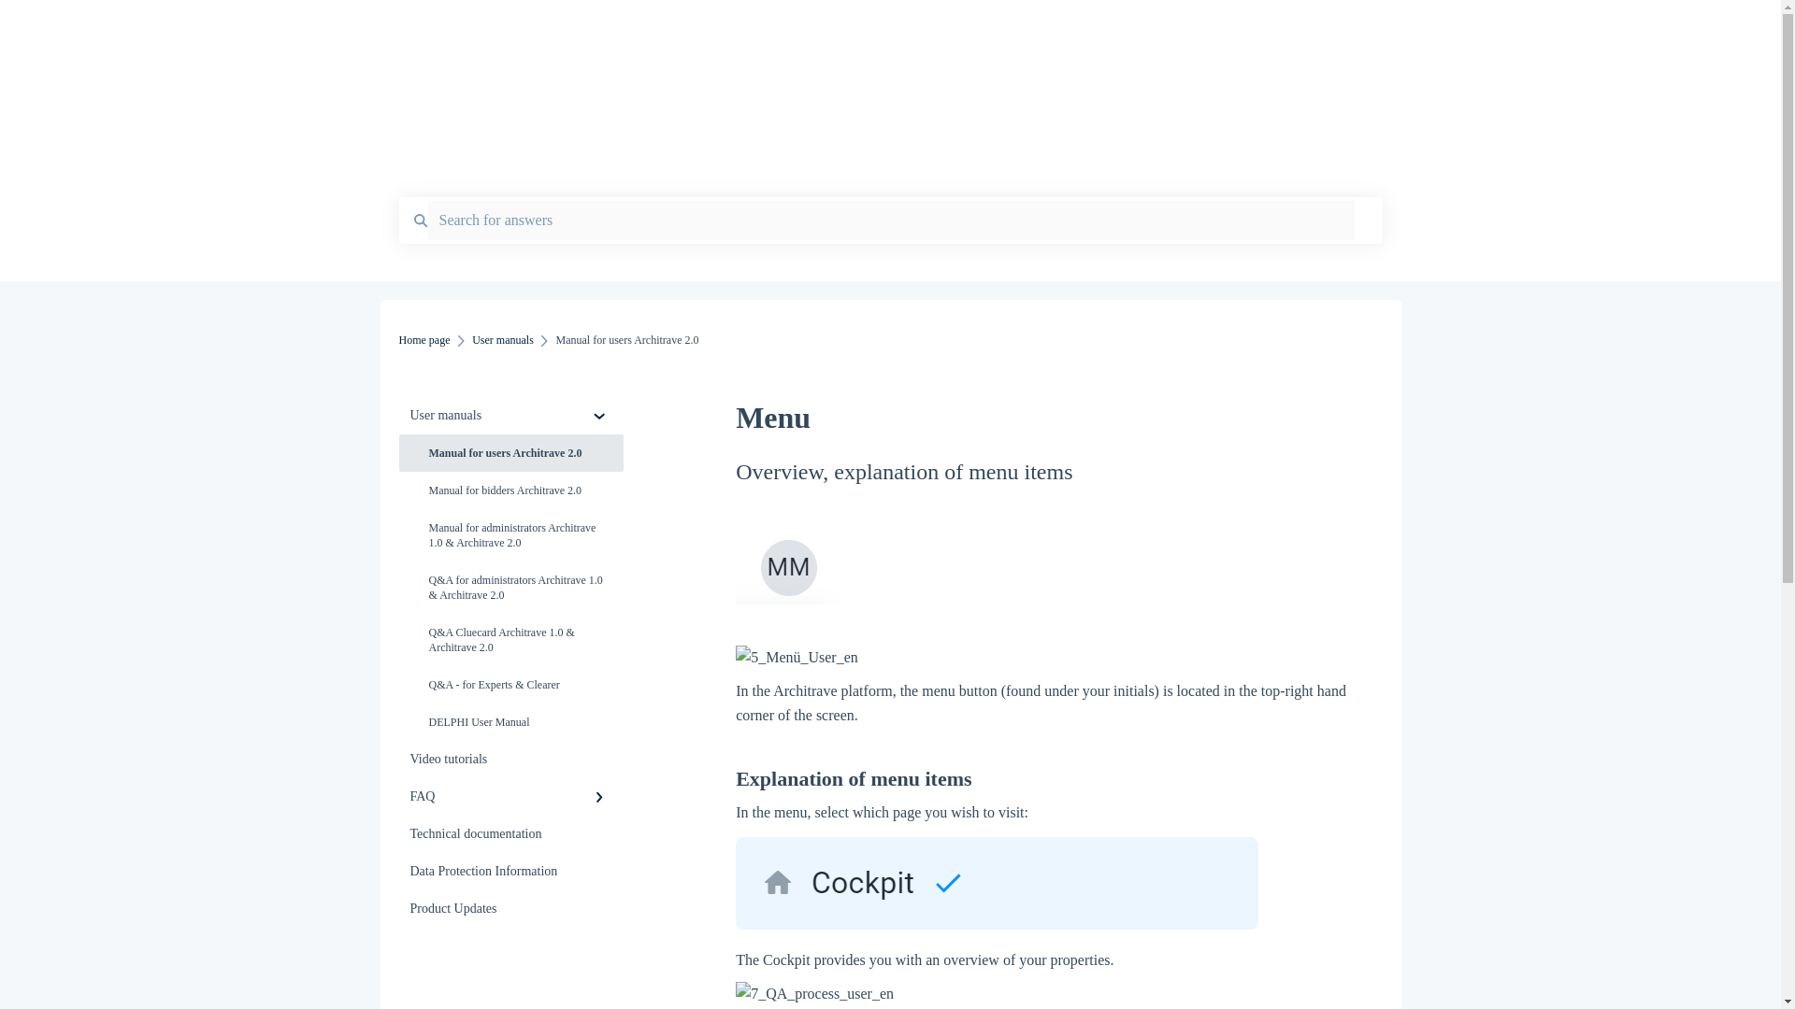 The width and height of the screenshot is (1795, 1009). What do you see at coordinates (1176, 31) in the screenshot?
I see `English` at bounding box center [1176, 31].